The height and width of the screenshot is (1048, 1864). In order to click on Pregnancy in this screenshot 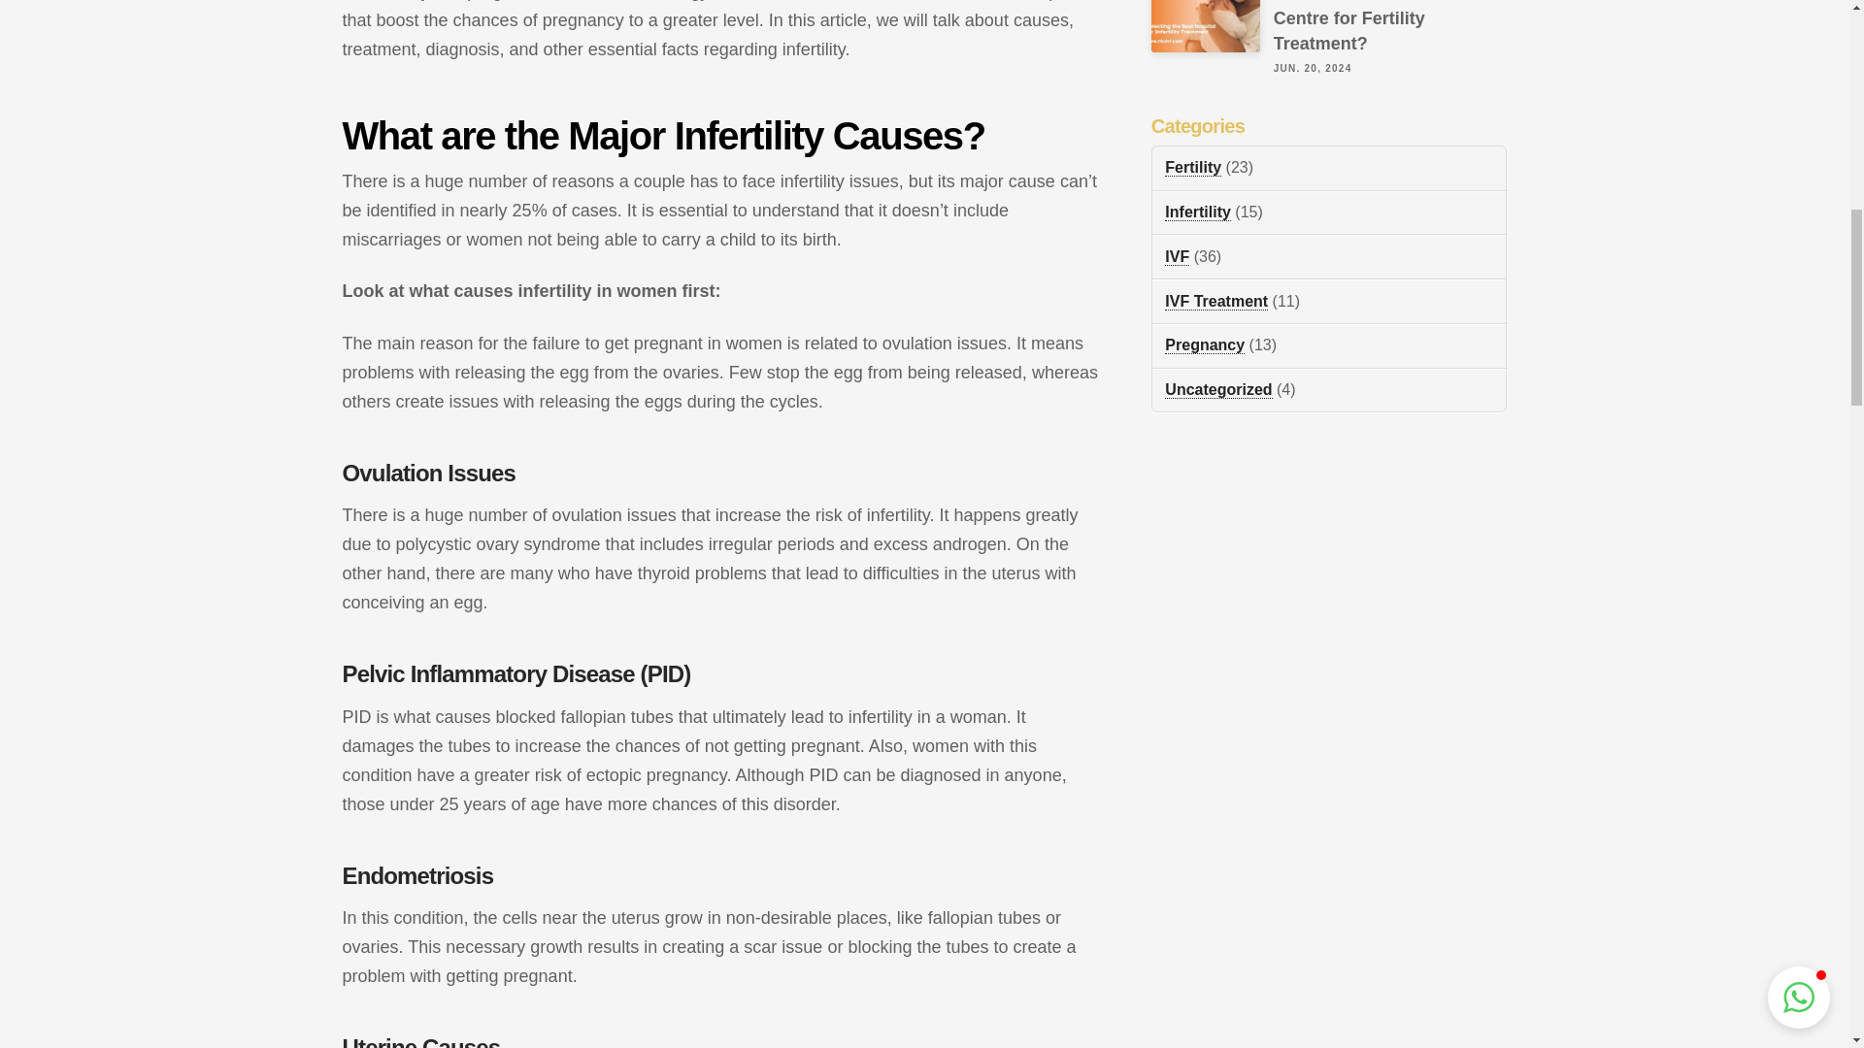, I will do `click(1205, 345)`.